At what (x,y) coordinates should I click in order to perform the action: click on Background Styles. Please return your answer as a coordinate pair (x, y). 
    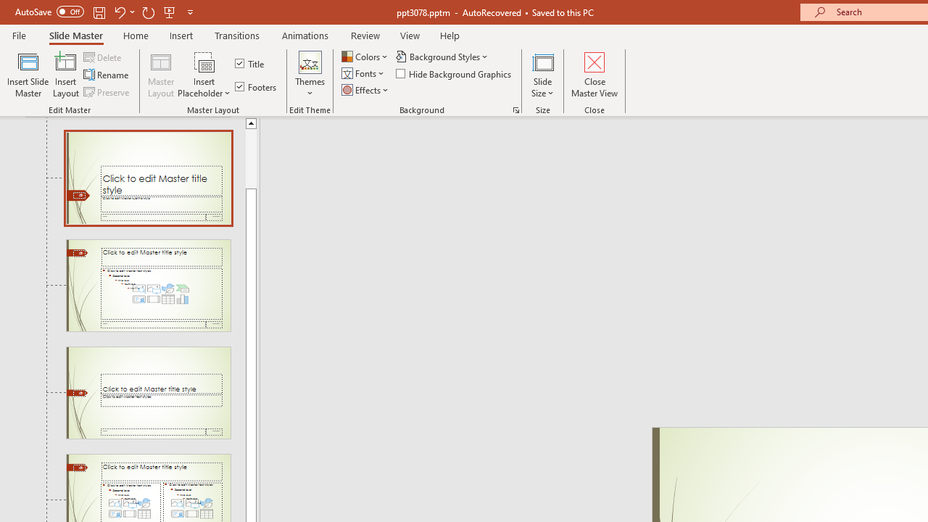
    Looking at the image, I should click on (442, 57).